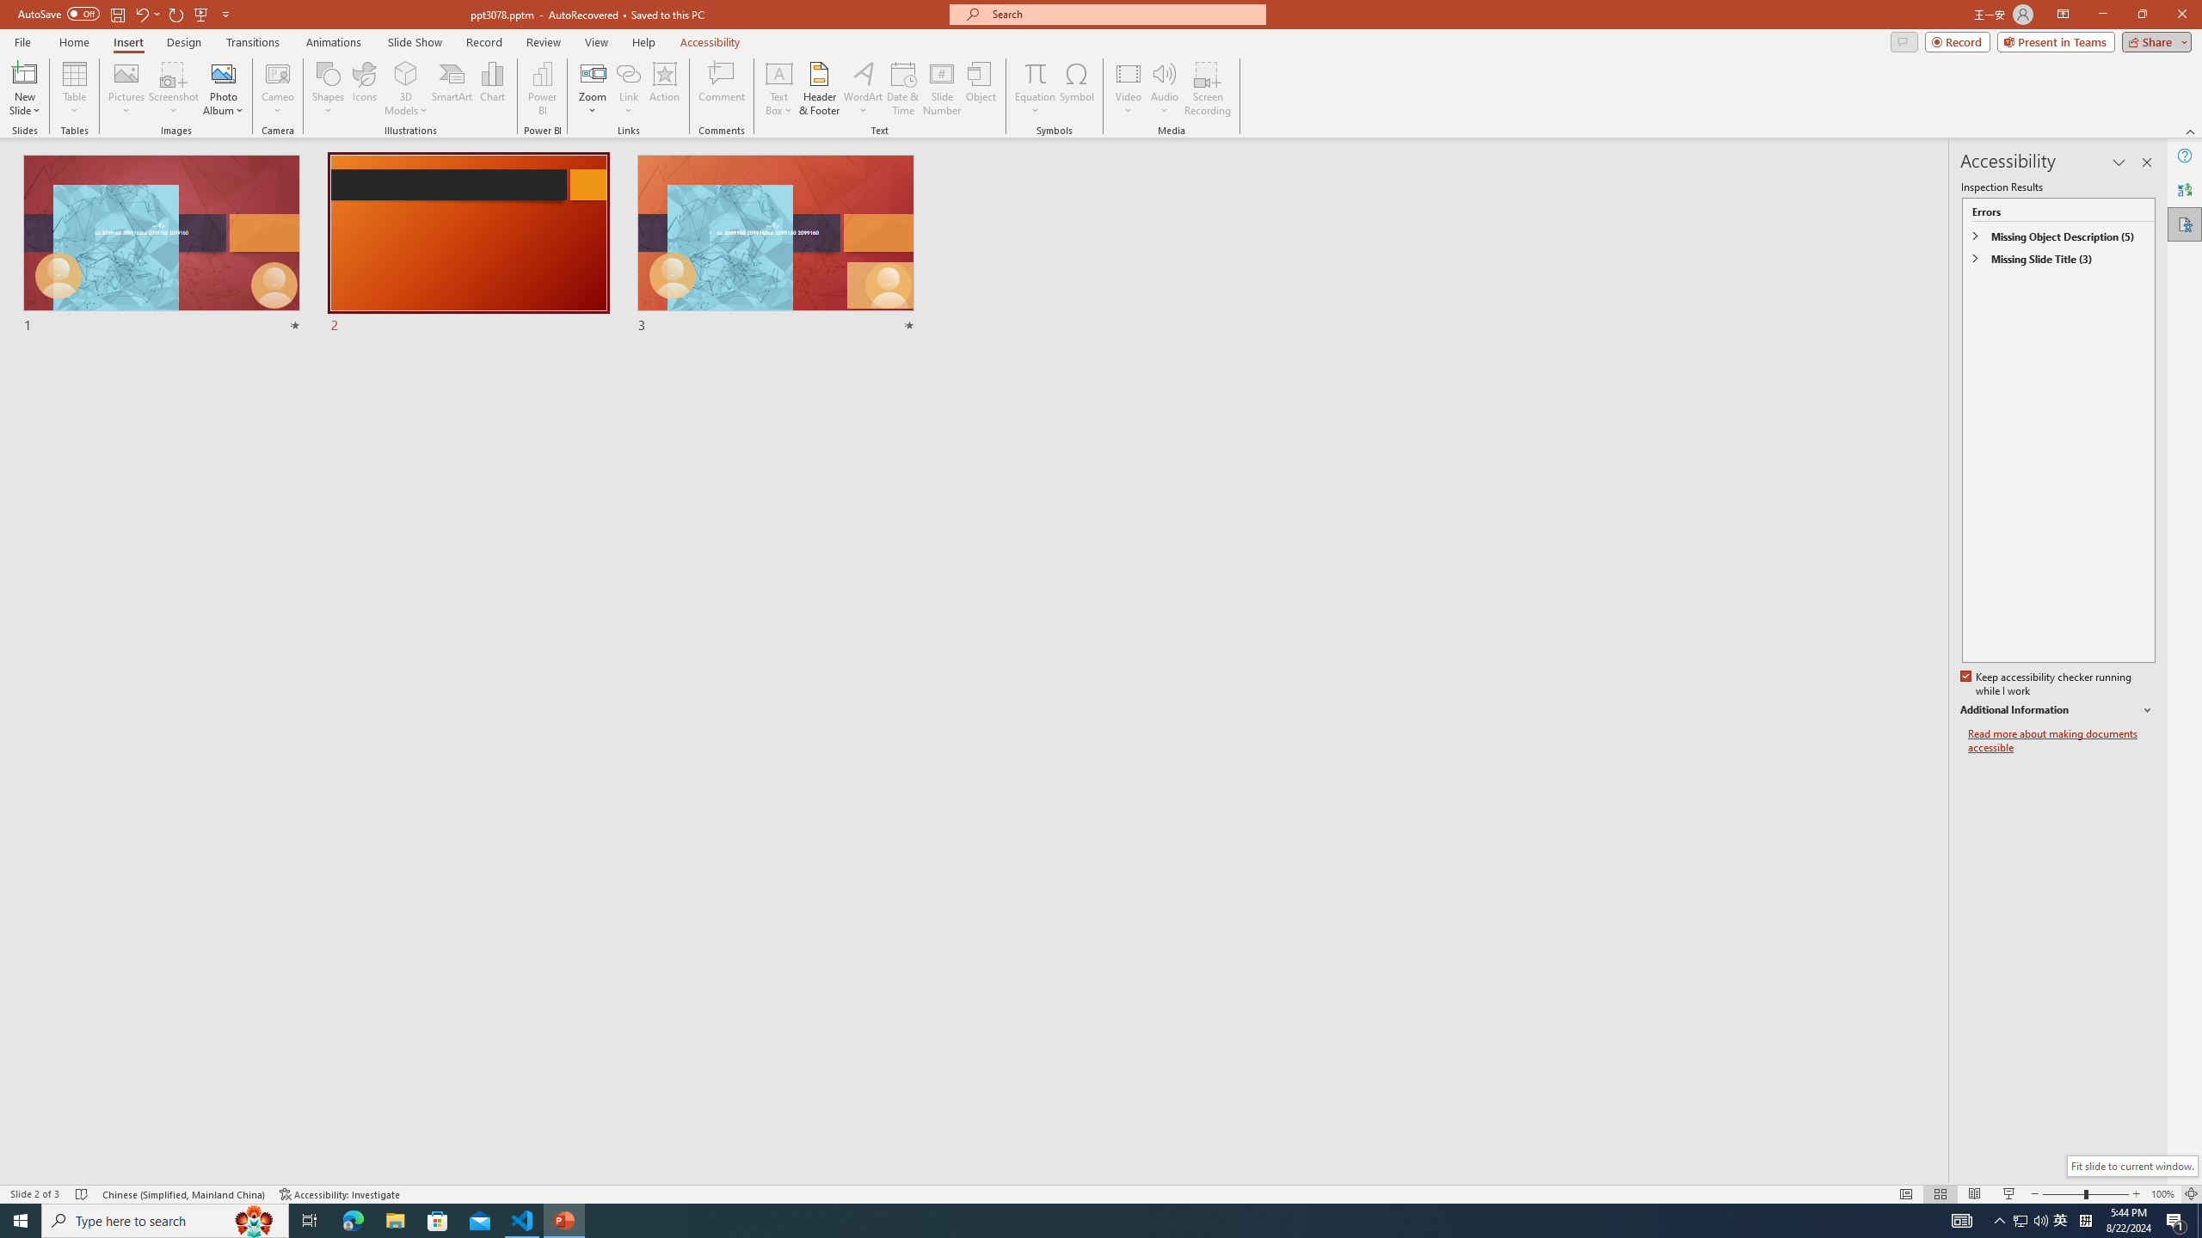 This screenshot has height=1238, width=2202. Describe the element at coordinates (452, 89) in the screenshot. I see `SmartArt...` at that location.